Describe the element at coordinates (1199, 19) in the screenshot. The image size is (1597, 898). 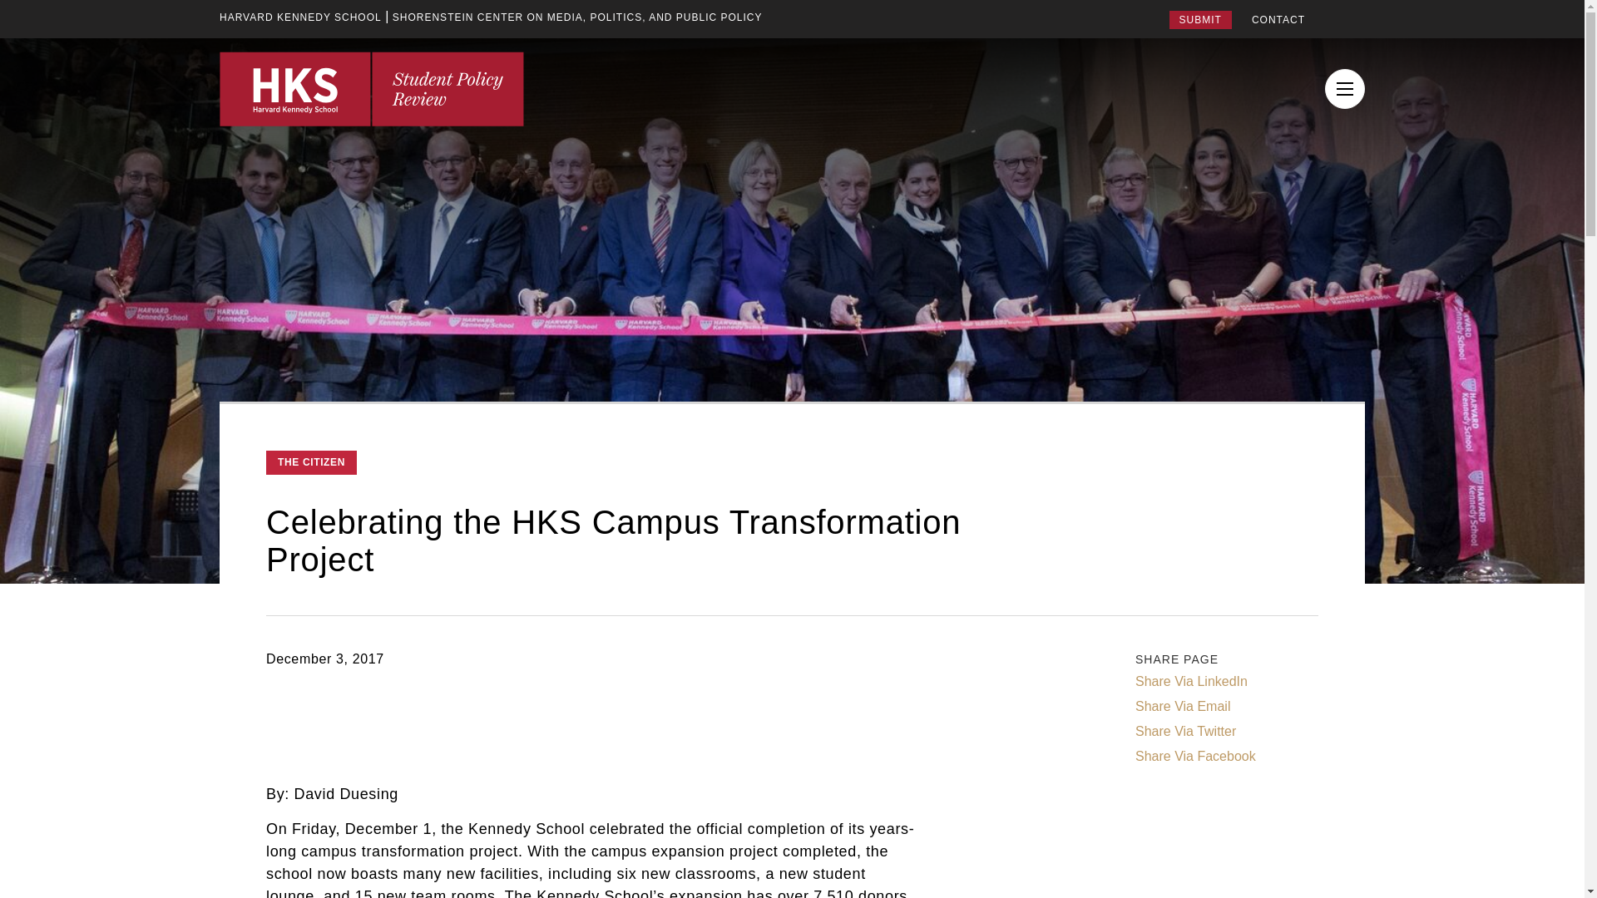
I see `SUBMIT` at that location.